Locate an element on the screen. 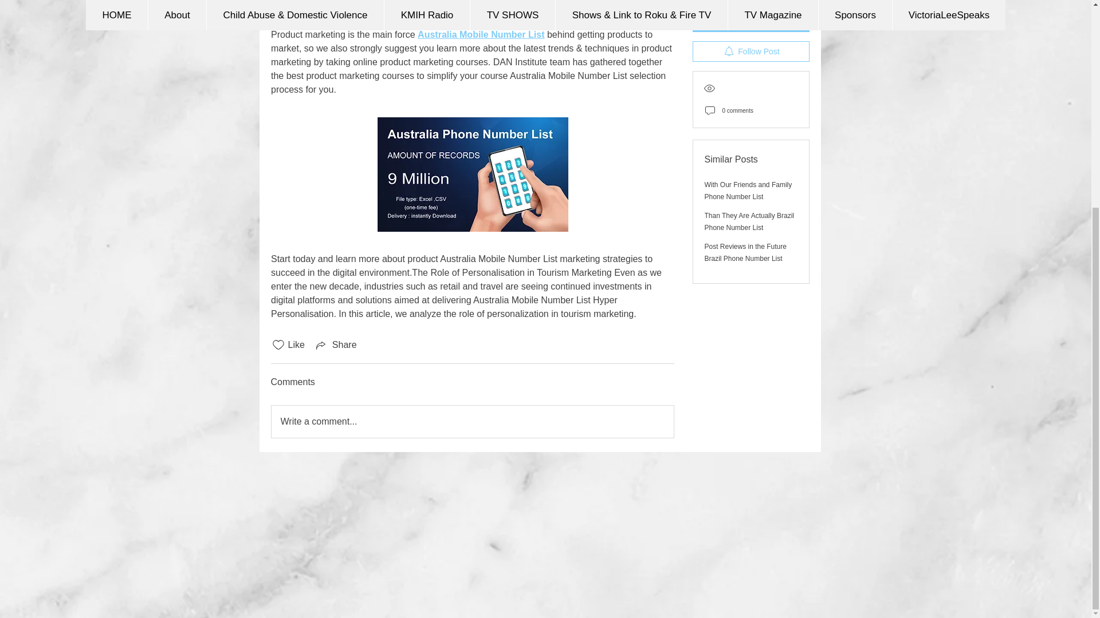 The image size is (1100, 618). Post Reviews in the Future Brazil Phone Number List is located at coordinates (745, 129).